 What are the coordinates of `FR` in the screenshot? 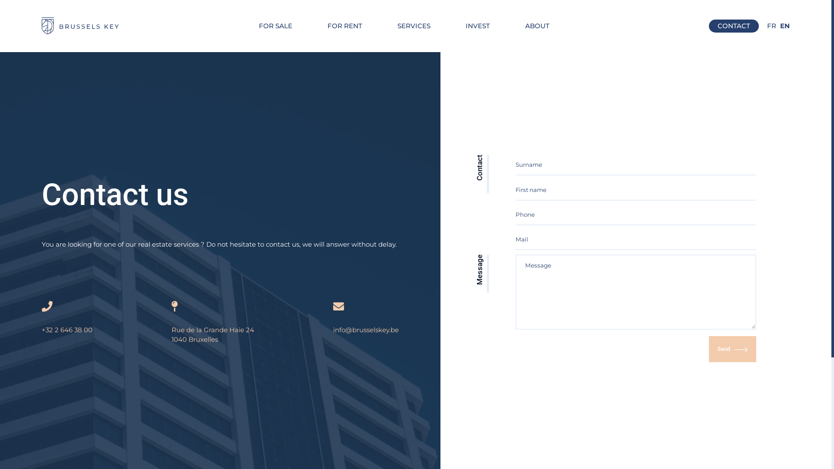 It's located at (771, 26).